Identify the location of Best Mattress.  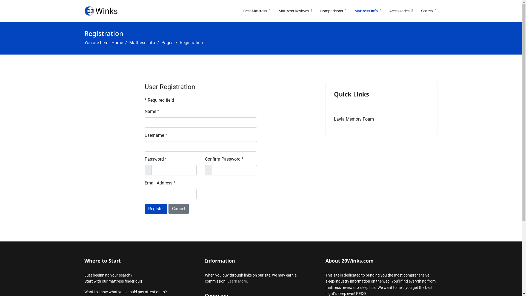
(257, 11).